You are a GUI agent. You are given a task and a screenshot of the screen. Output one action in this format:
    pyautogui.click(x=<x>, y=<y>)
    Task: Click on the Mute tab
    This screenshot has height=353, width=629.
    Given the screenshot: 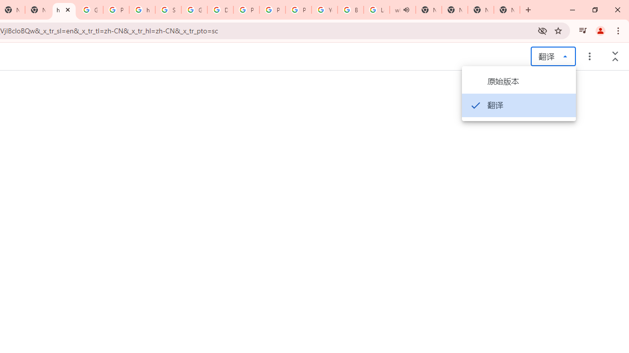 What is the action you would take?
    pyautogui.click(x=406, y=10)
    